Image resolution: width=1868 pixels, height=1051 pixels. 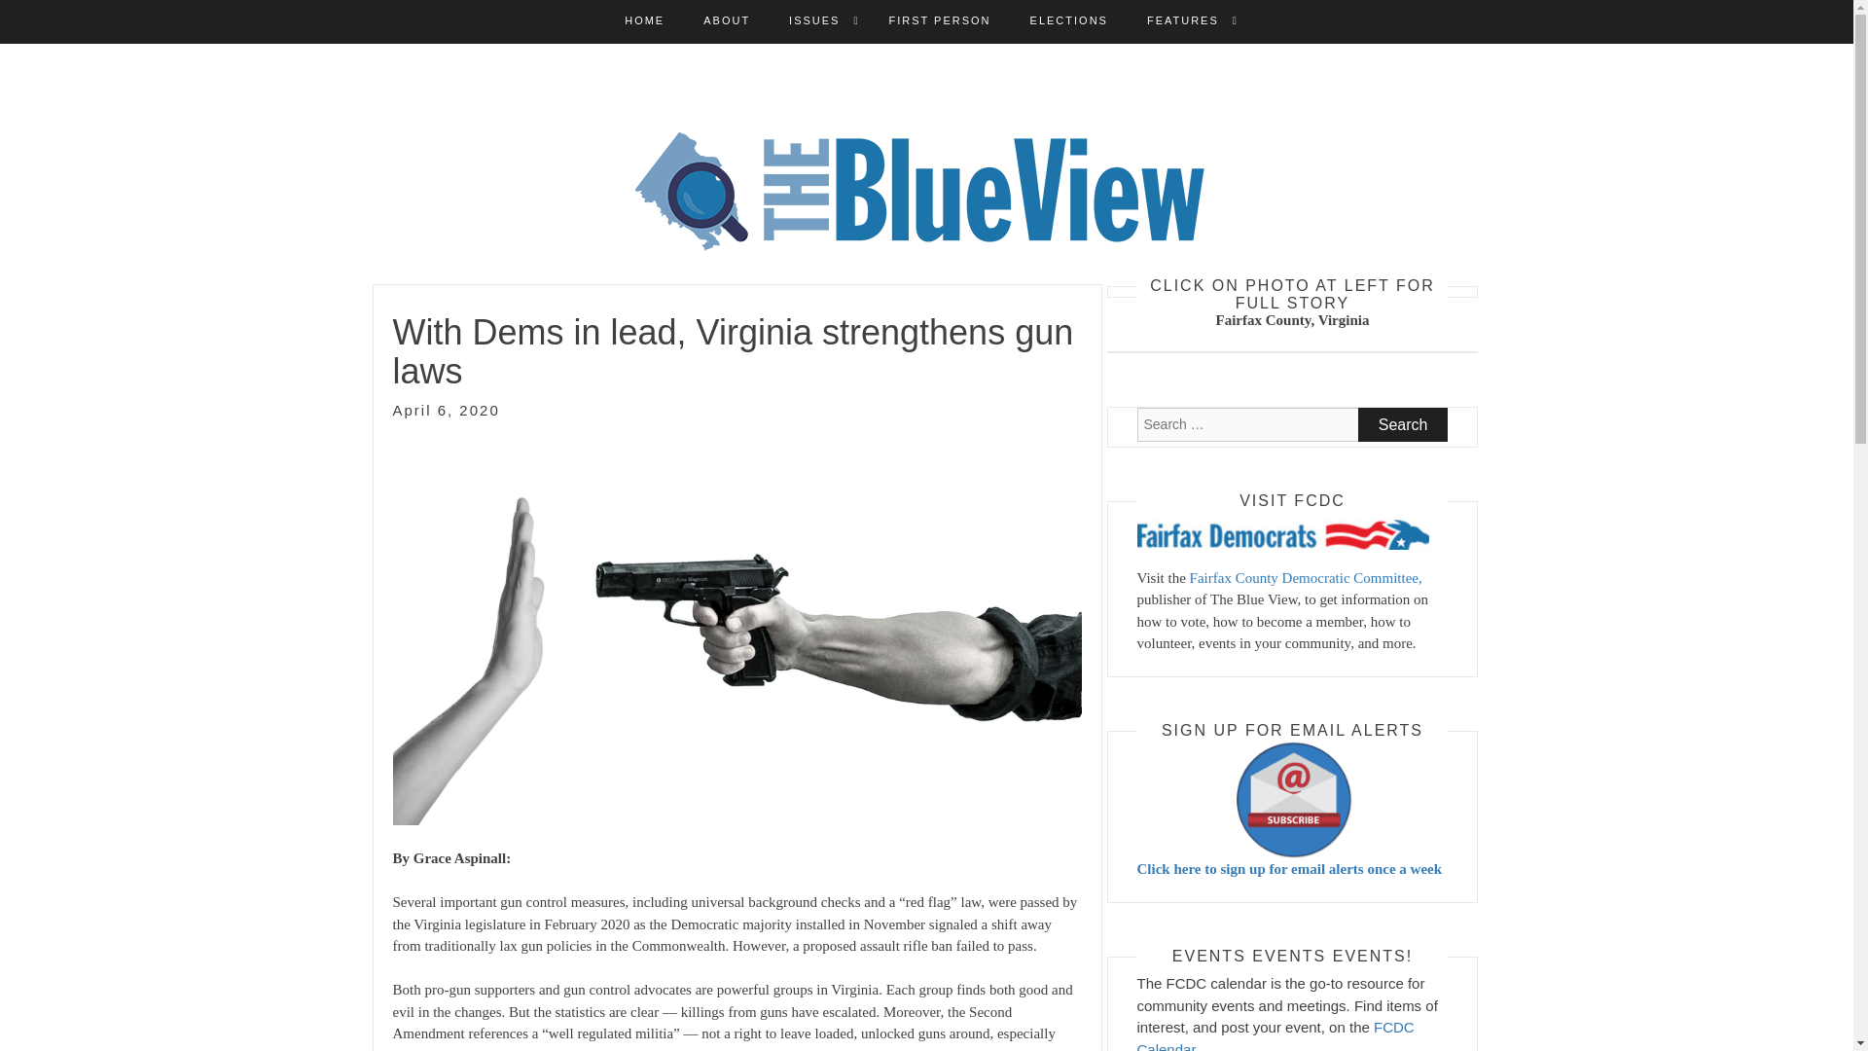 I want to click on Search, so click(x=1403, y=424).